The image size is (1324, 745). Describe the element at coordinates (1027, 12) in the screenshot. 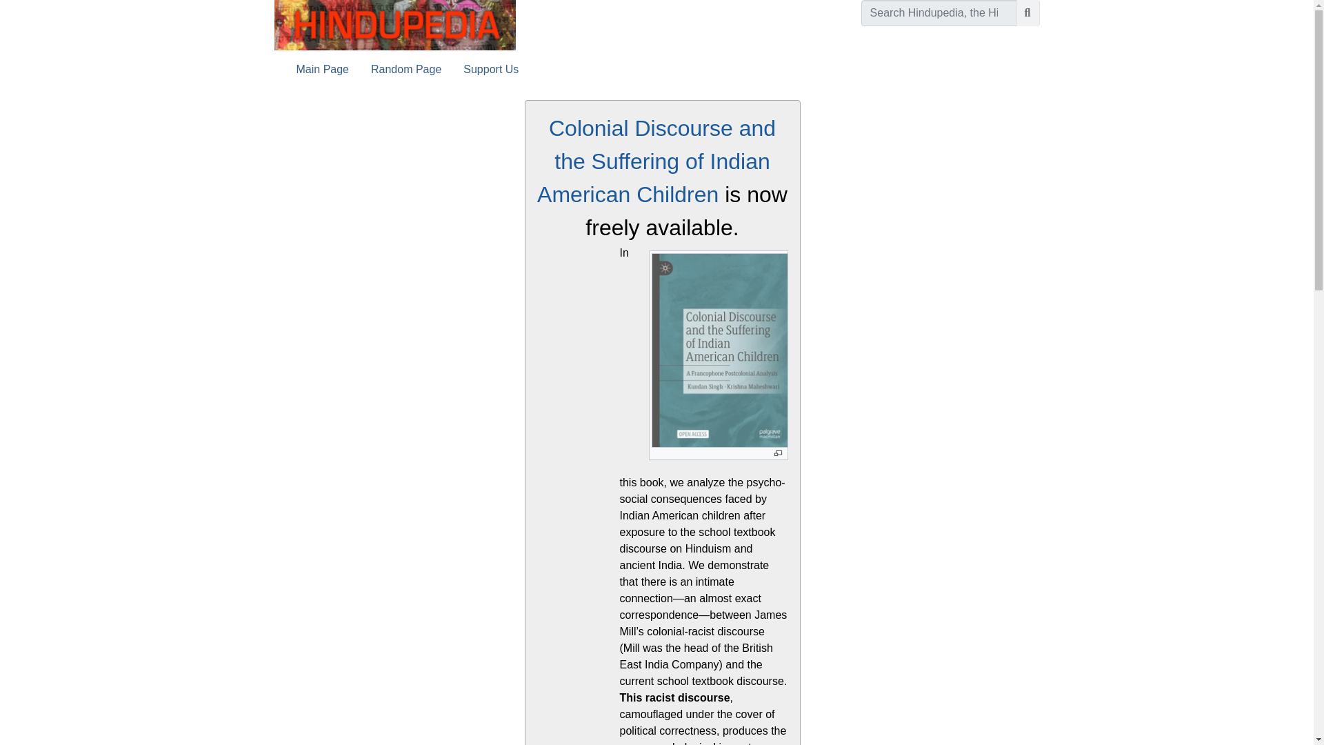

I see `Go to a page with this exact name if it exists` at that location.